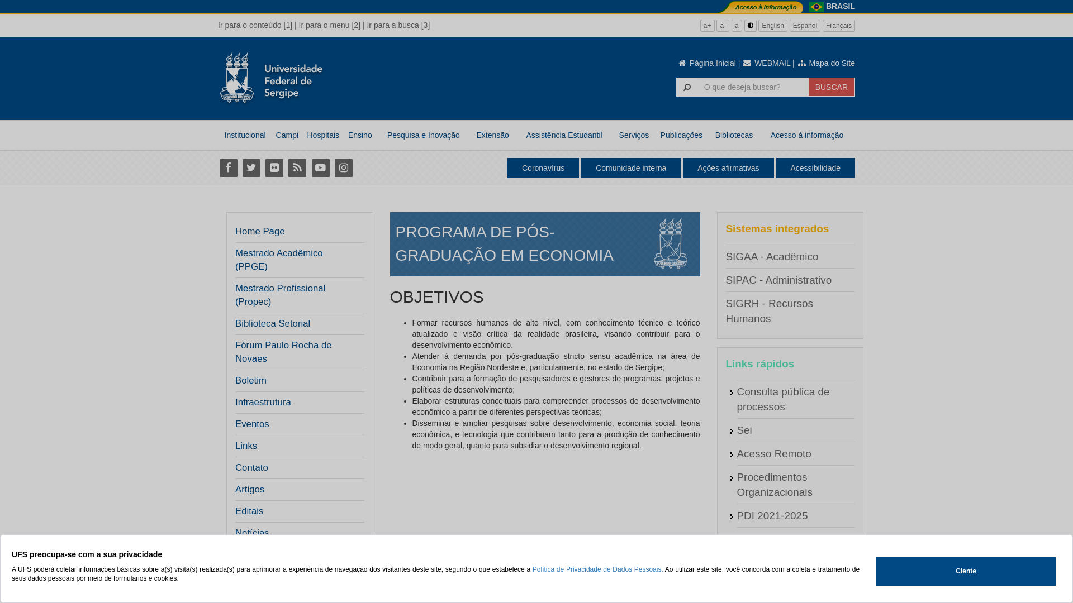  Describe the element at coordinates (245, 135) in the screenshot. I see `Institucional` at that location.